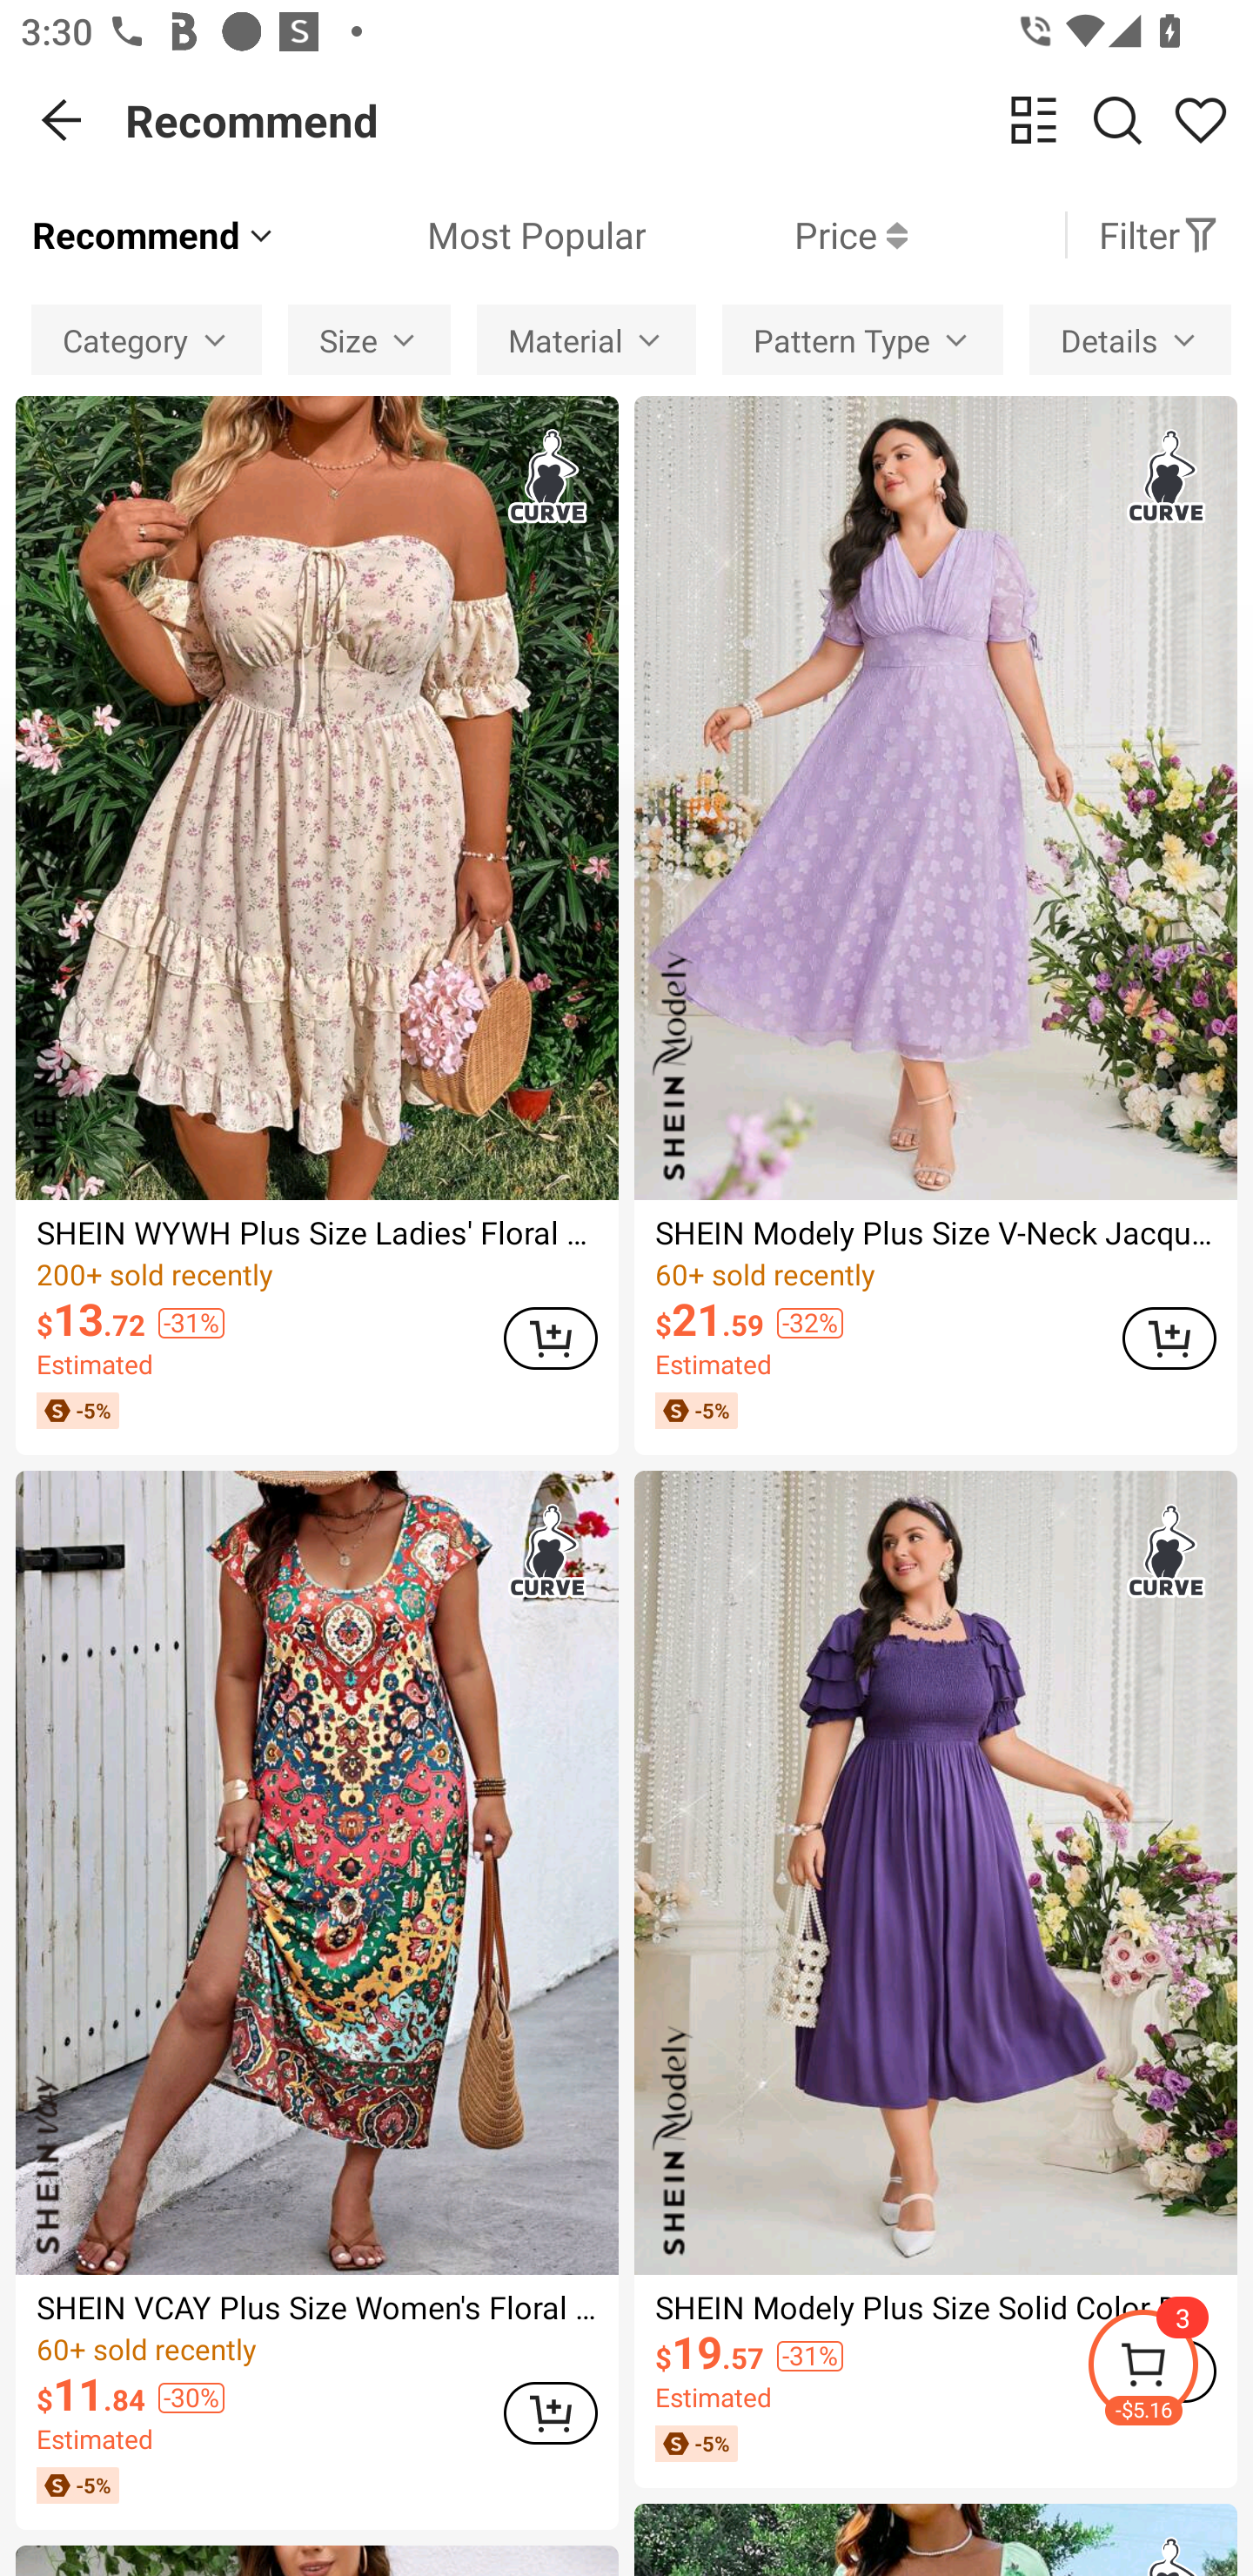  I want to click on ADD TO CART, so click(550, 2414).